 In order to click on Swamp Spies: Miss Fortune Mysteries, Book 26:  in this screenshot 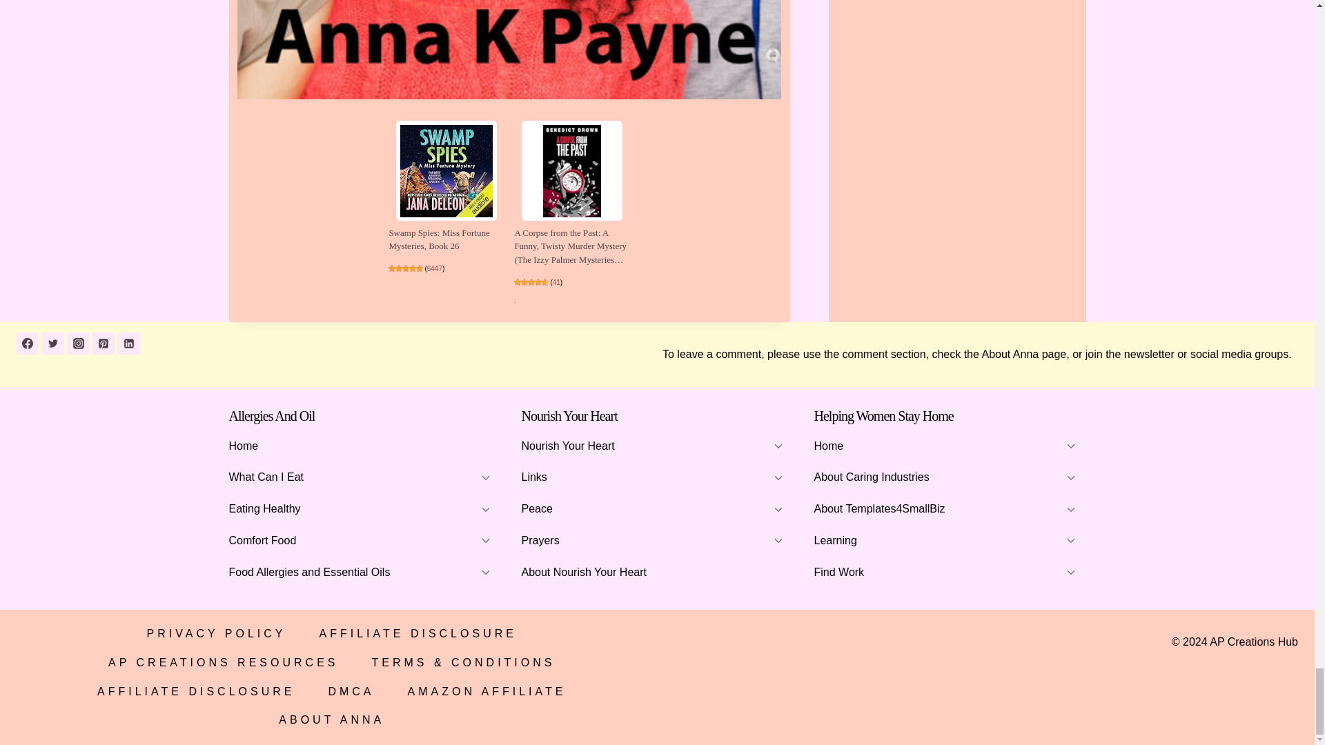, I will do `click(438, 240)`.